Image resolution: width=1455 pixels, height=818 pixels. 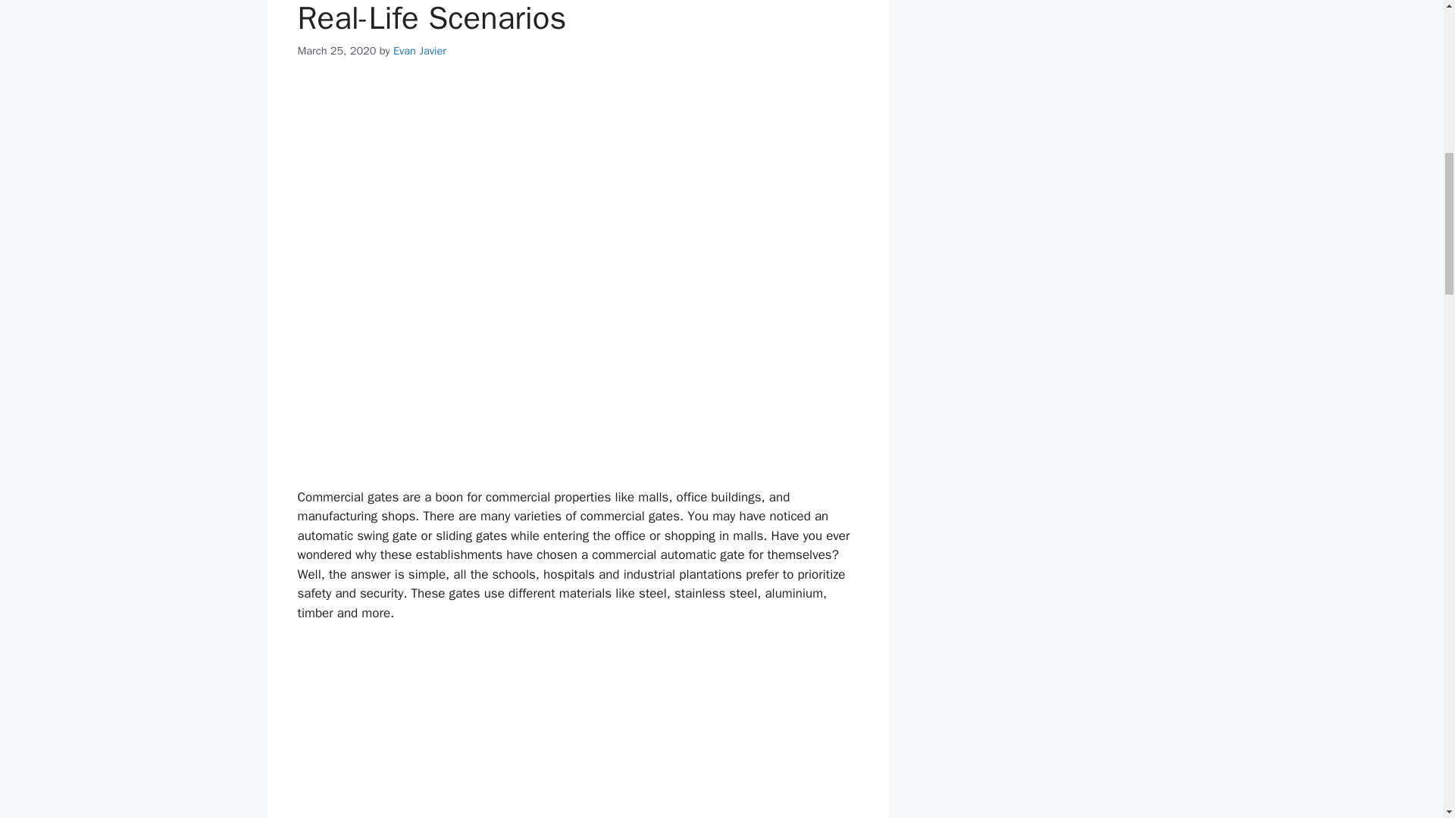 I want to click on Evan Javier, so click(x=420, y=50).